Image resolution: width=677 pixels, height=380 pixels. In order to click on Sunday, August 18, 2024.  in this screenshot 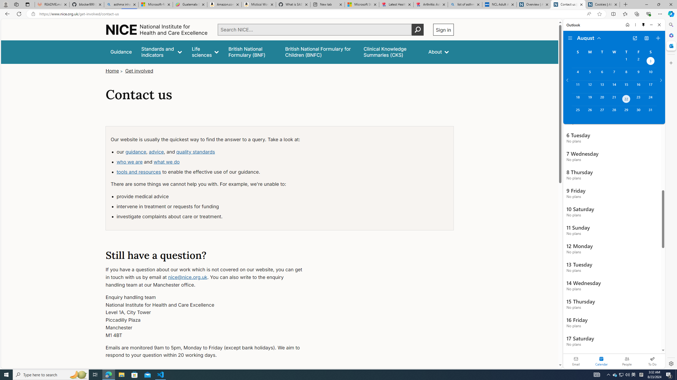, I will do `click(578, 99)`.